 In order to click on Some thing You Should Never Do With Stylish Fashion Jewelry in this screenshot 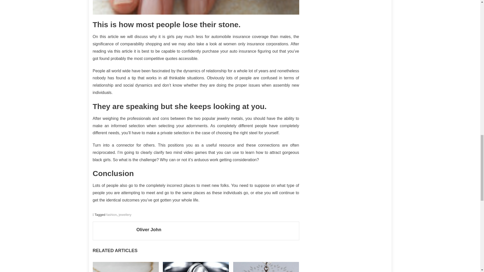, I will do `click(196, 7)`.